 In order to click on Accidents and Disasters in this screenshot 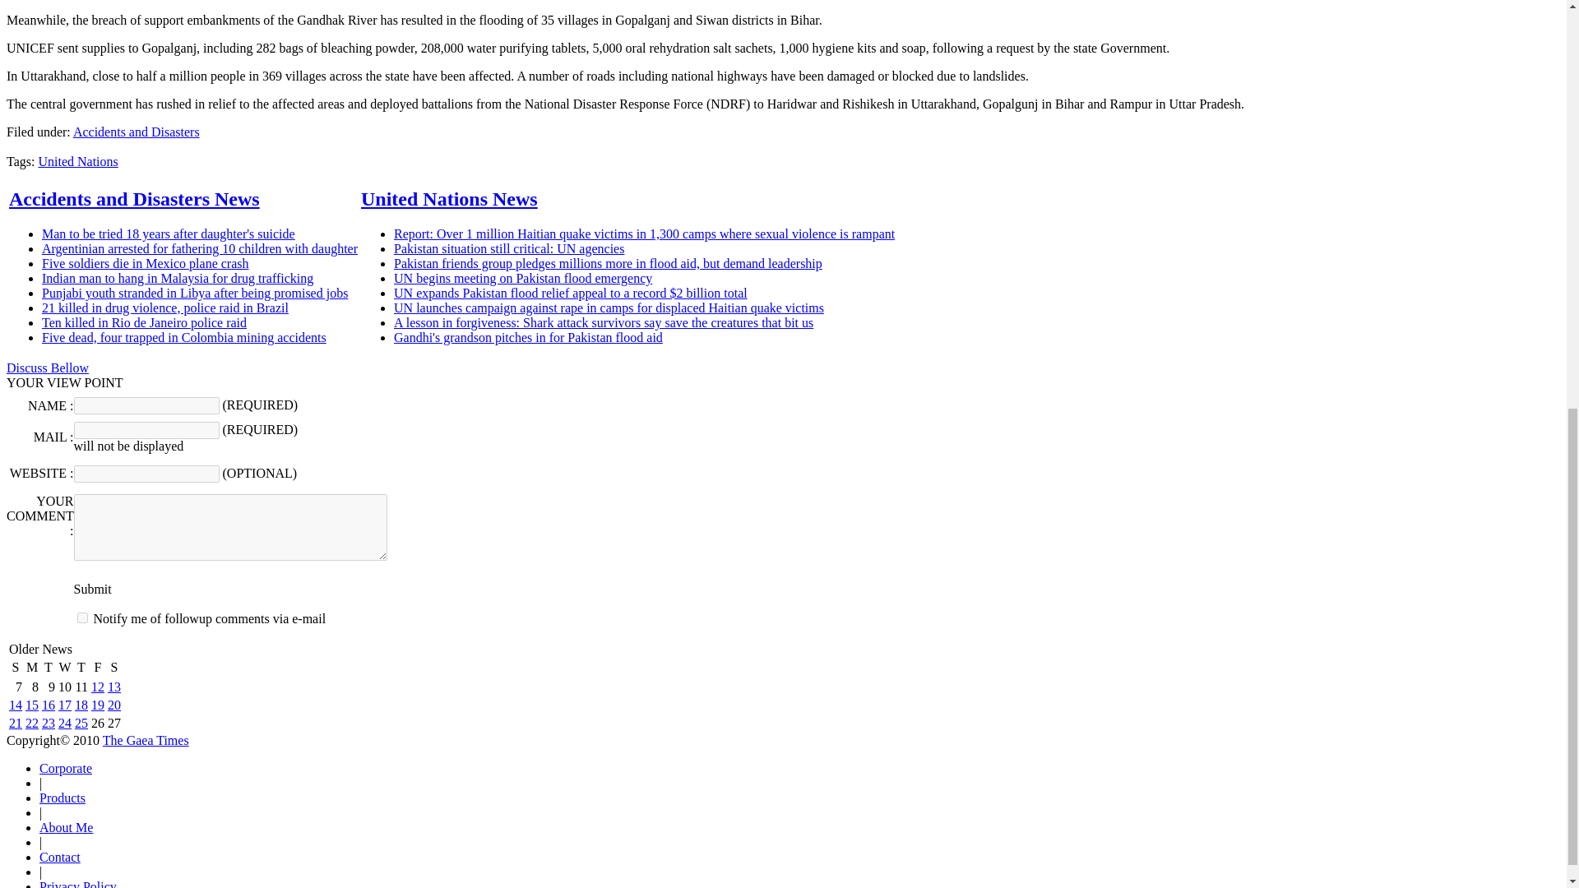, I will do `click(137, 132)`.